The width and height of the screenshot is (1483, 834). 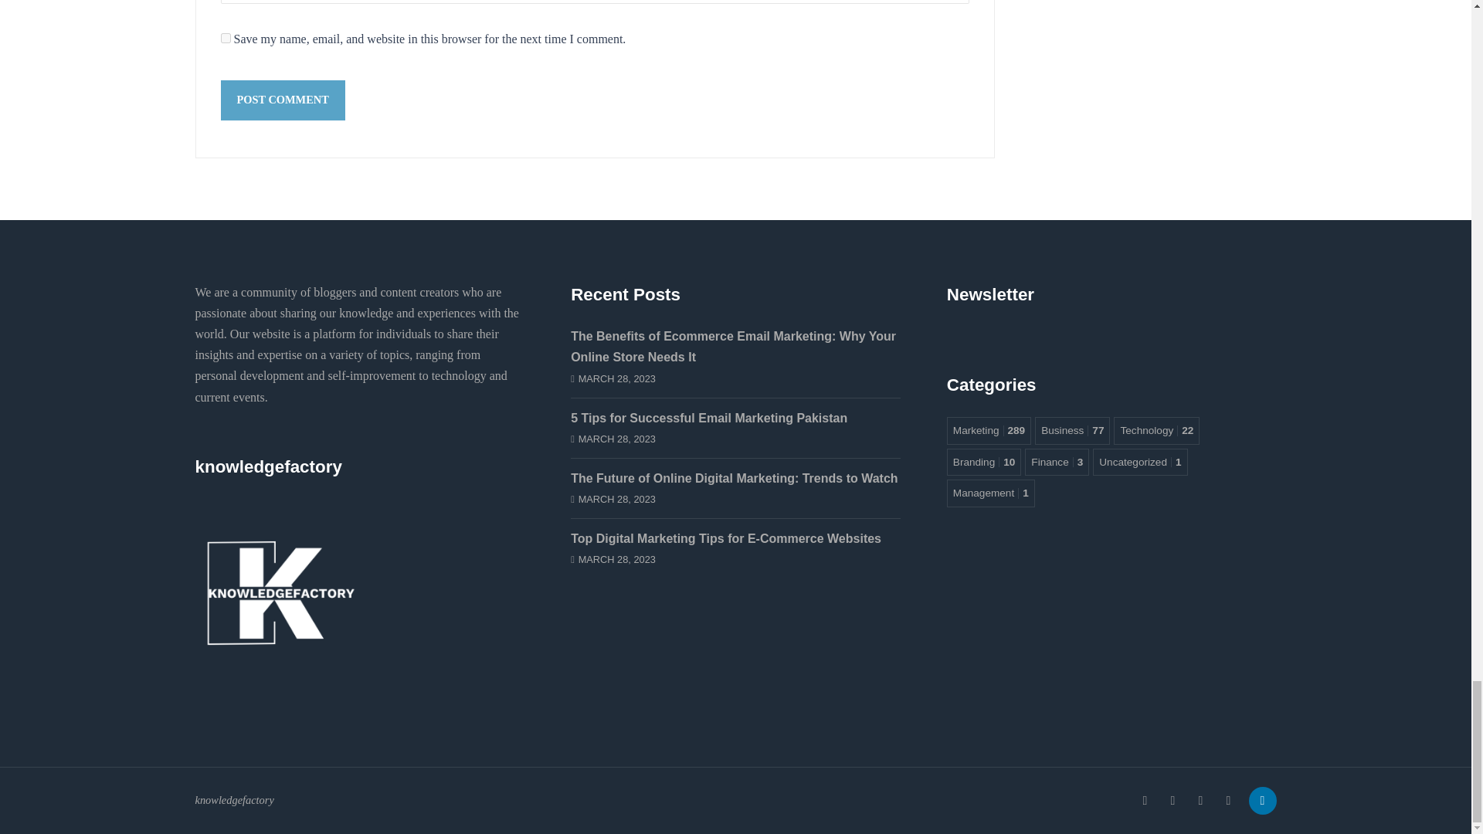 What do you see at coordinates (283, 100) in the screenshot?
I see `Post Comment` at bounding box center [283, 100].